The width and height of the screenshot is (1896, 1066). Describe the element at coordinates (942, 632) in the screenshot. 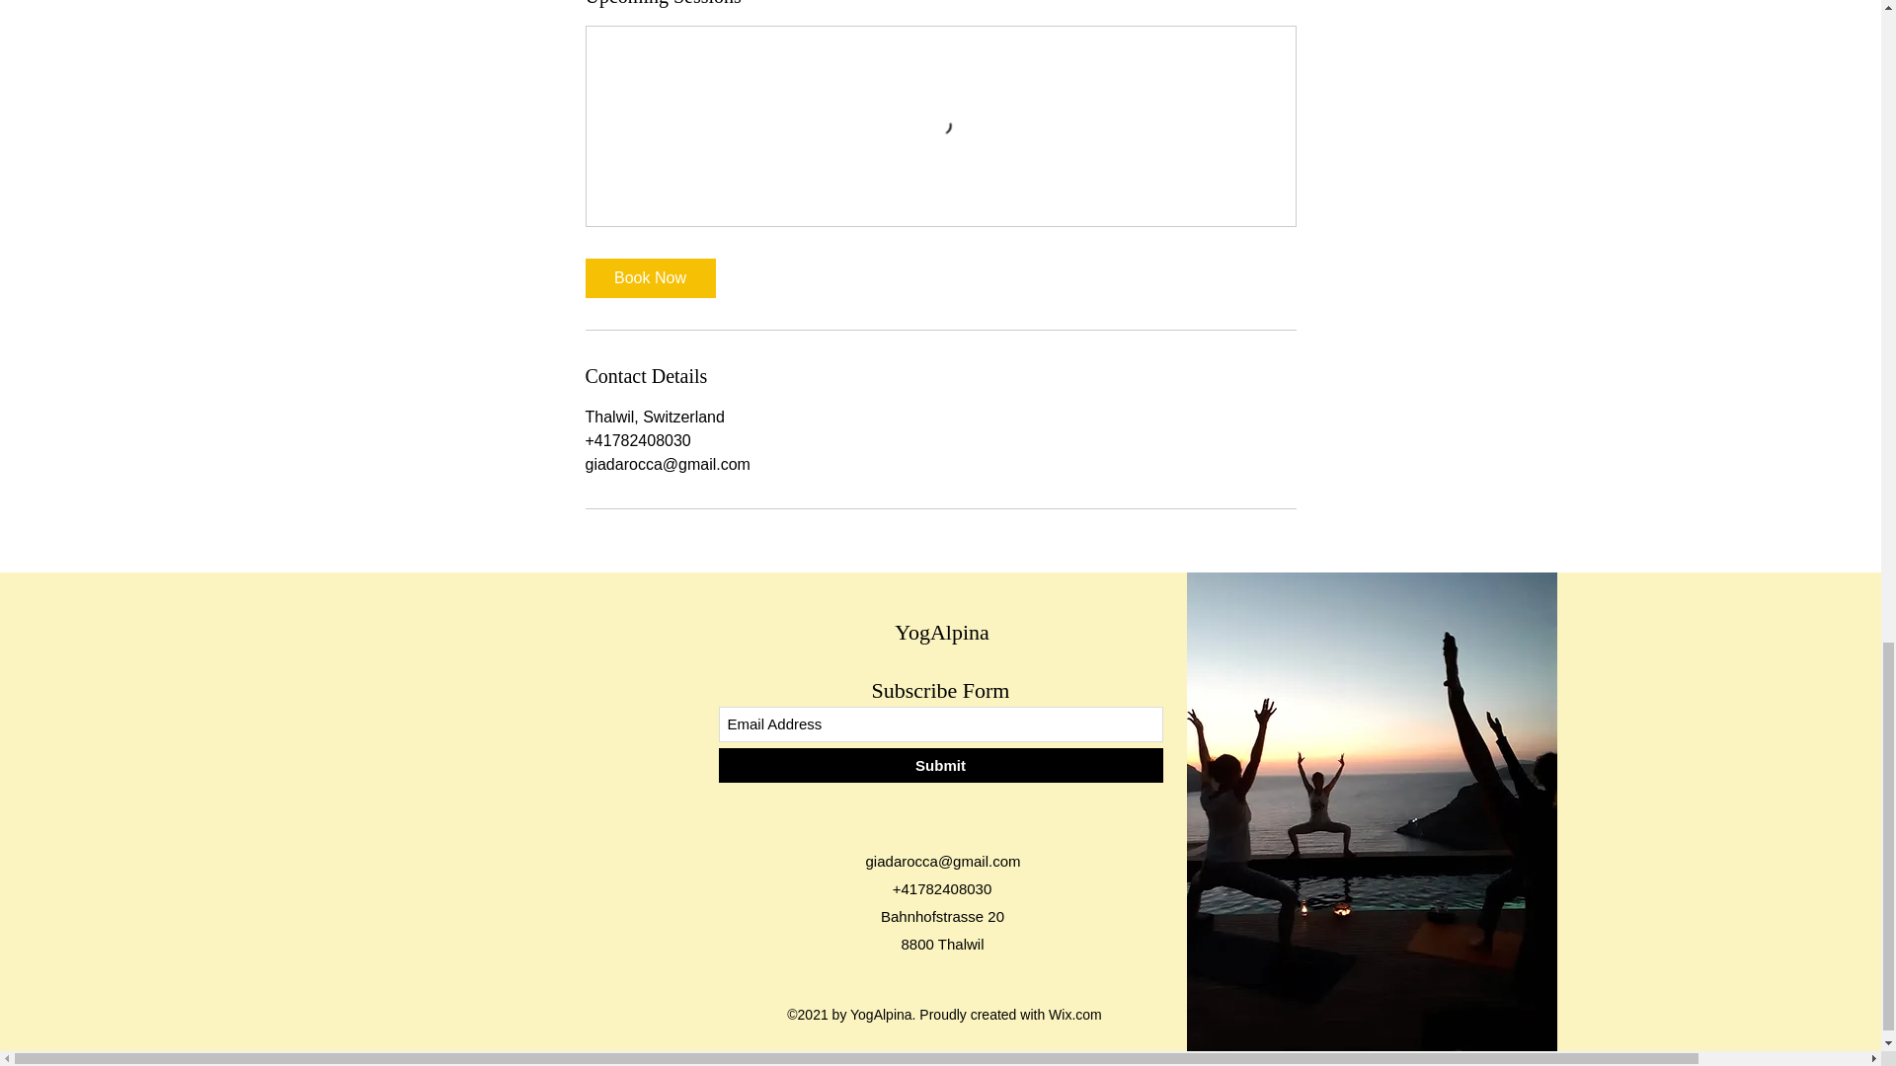

I see `YogAlpina` at that location.